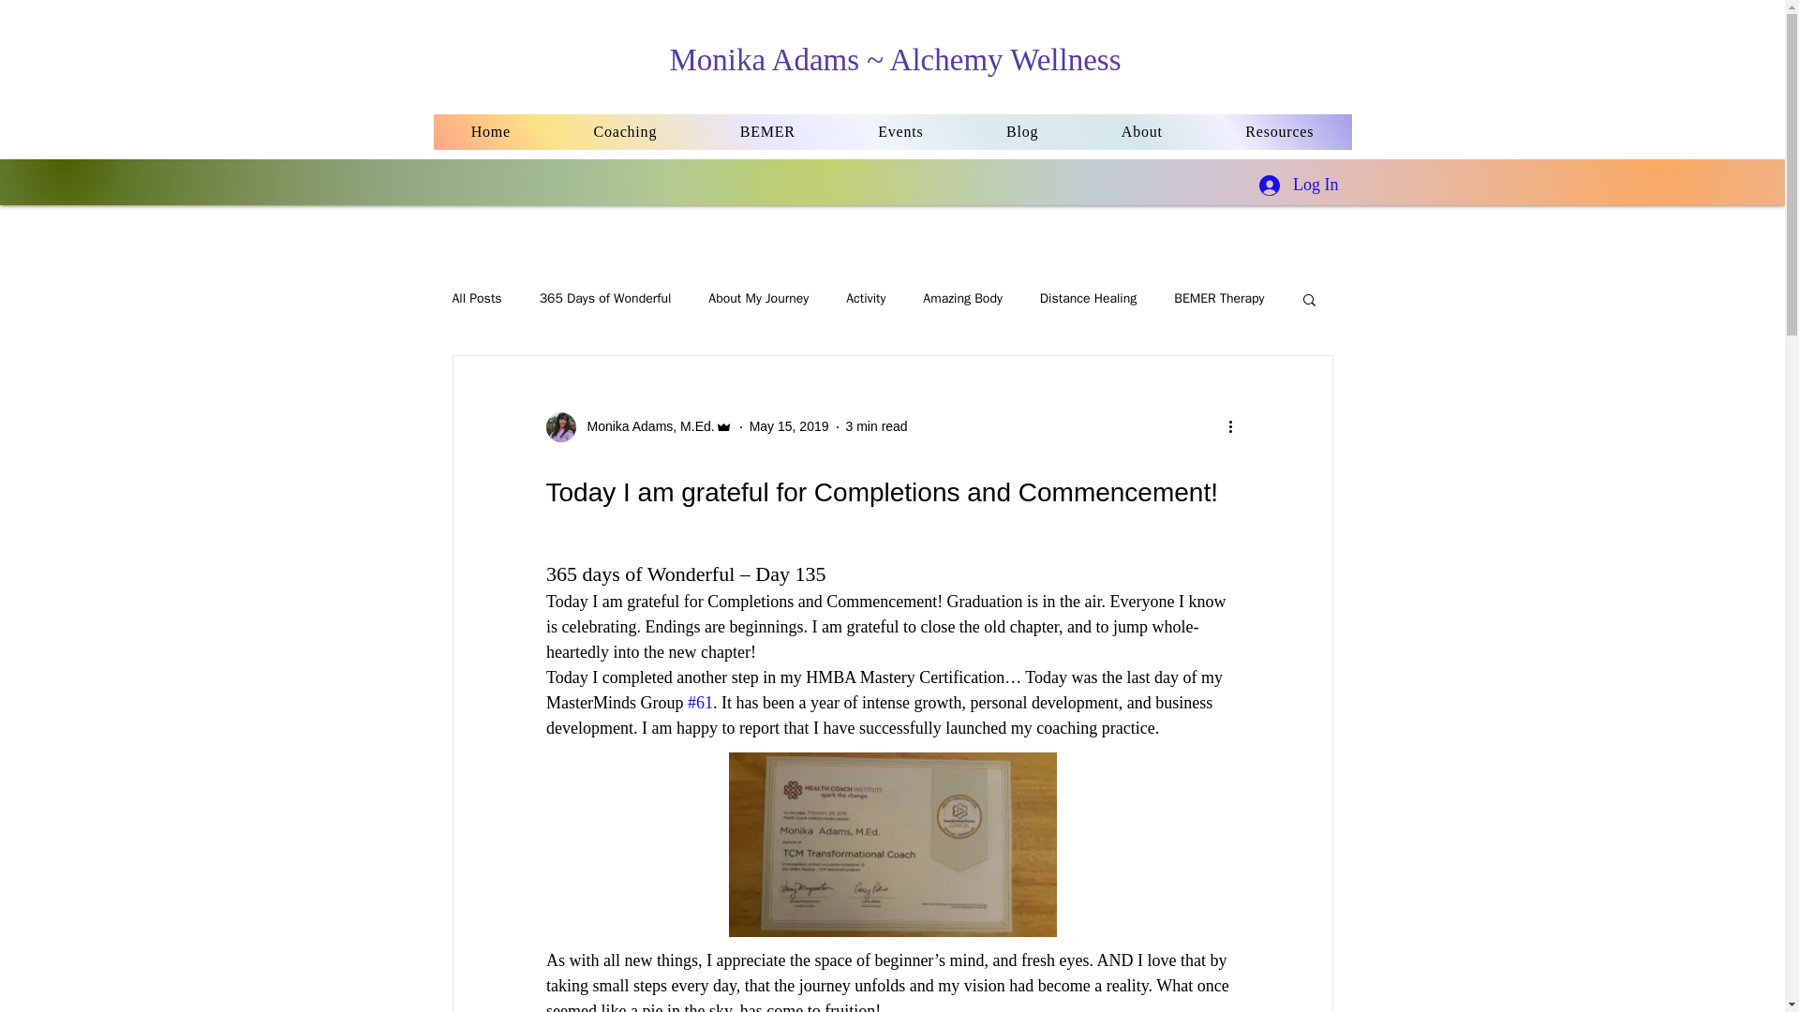  Describe the element at coordinates (1022, 131) in the screenshot. I see `Blog` at that location.